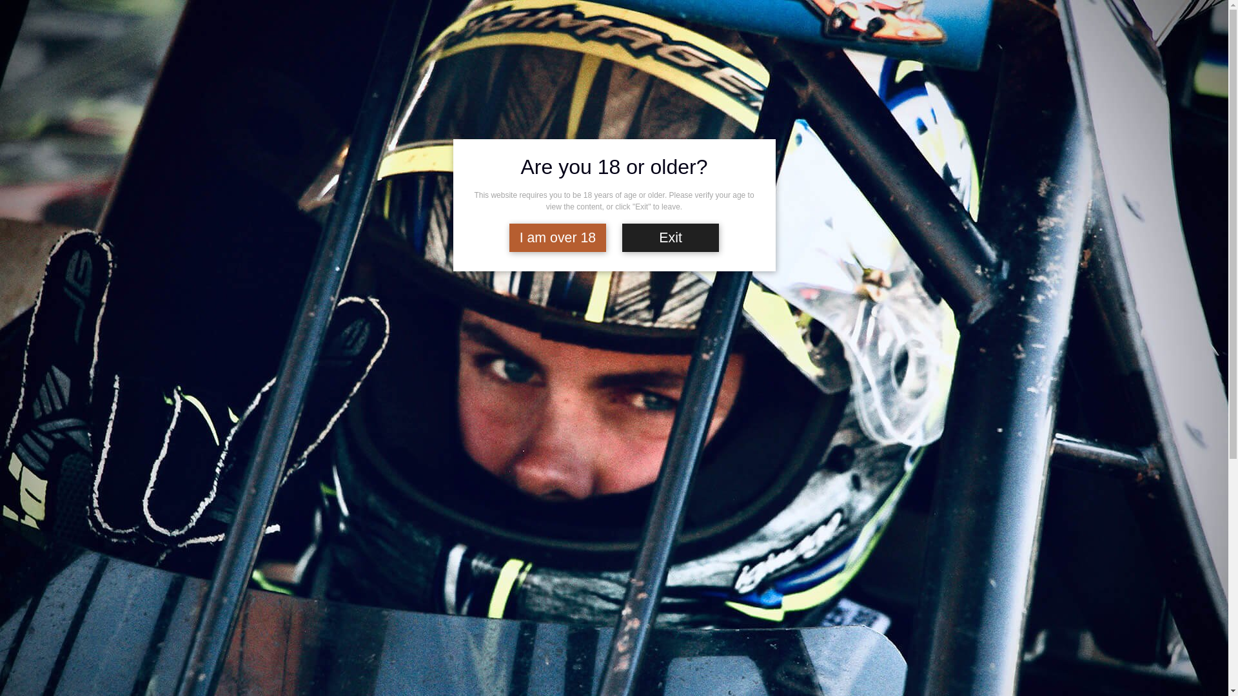  I want to click on Customise, so click(430, 79).